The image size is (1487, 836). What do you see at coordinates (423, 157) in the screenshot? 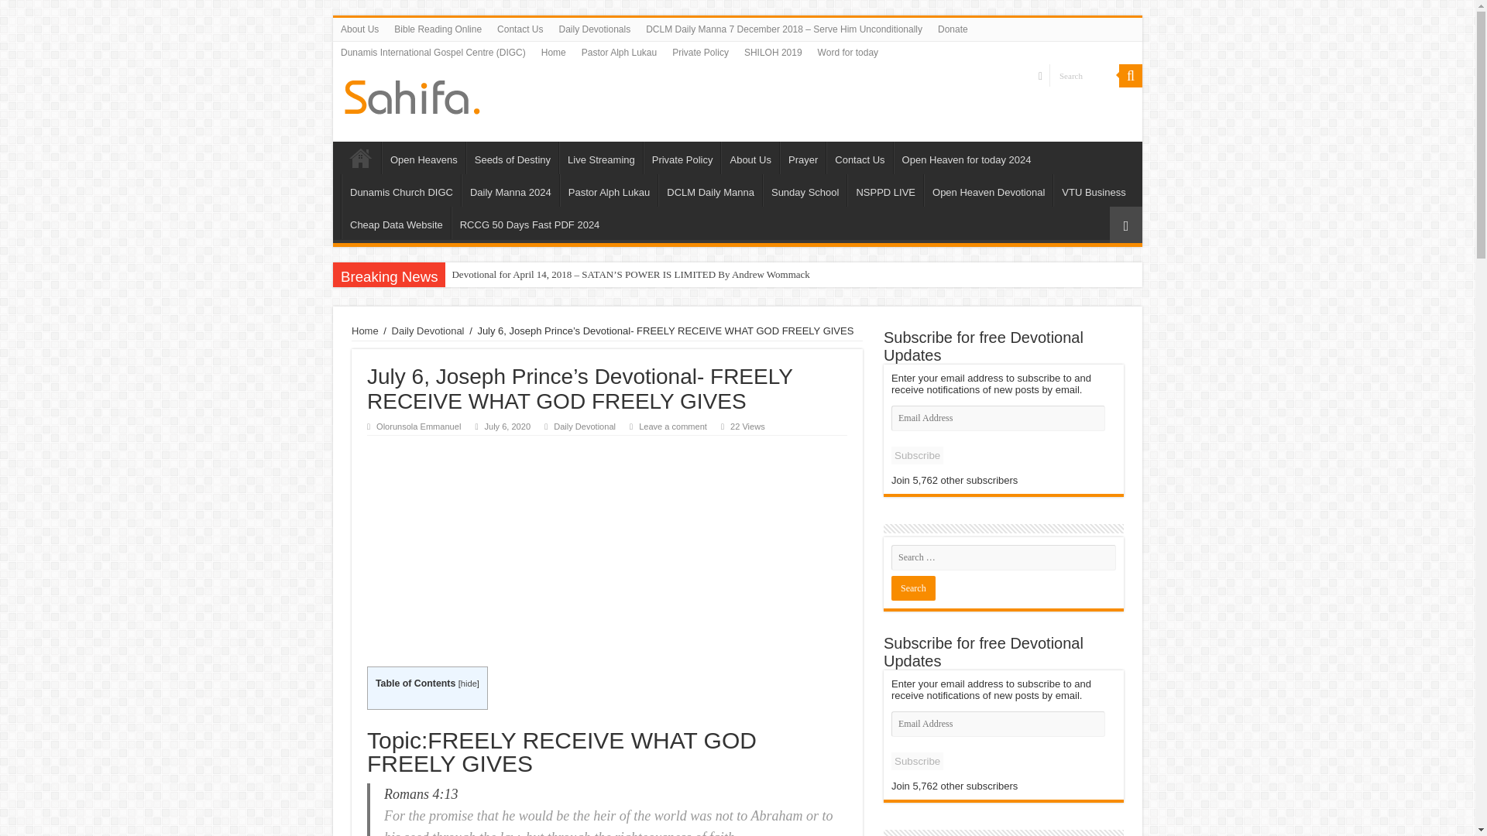
I see `Open Heavens` at bounding box center [423, 157].